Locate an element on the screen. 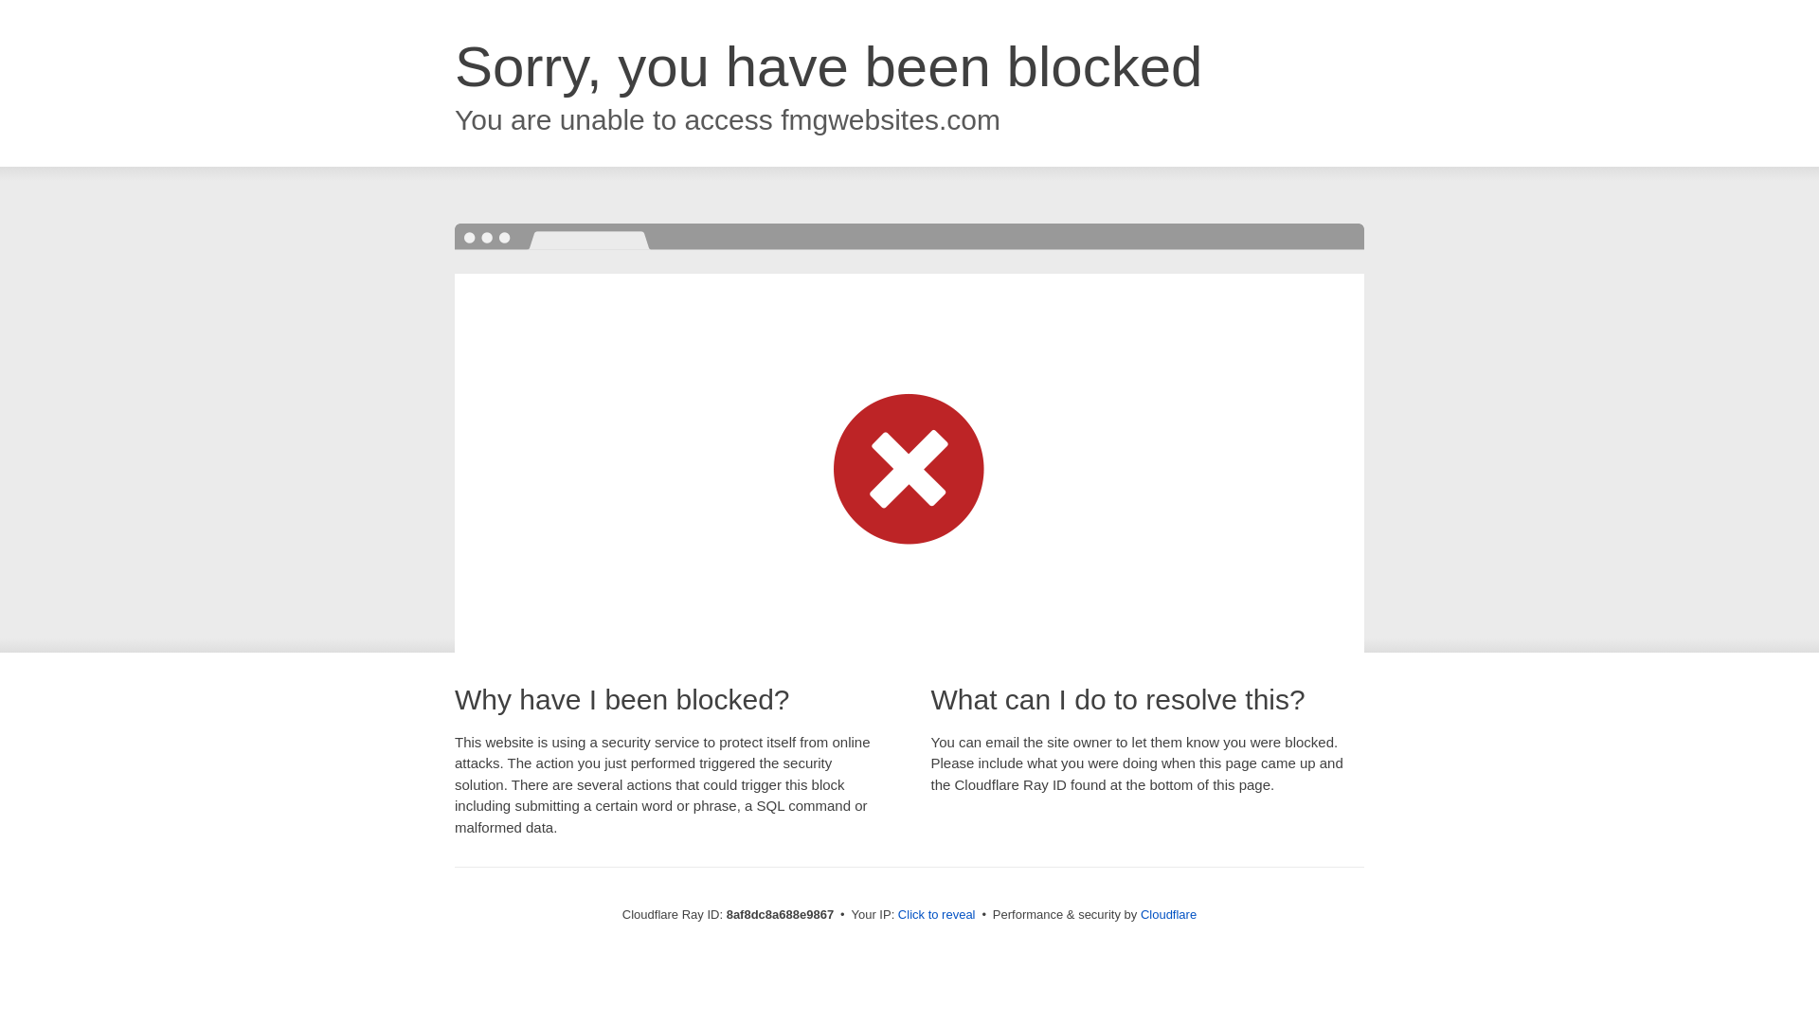  Click to reveal is located at coordinates (936, 915).